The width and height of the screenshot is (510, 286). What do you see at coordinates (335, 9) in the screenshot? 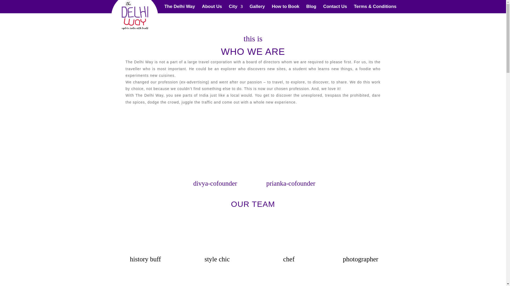
I see `Contact Us` at bounding box center [335, 9].